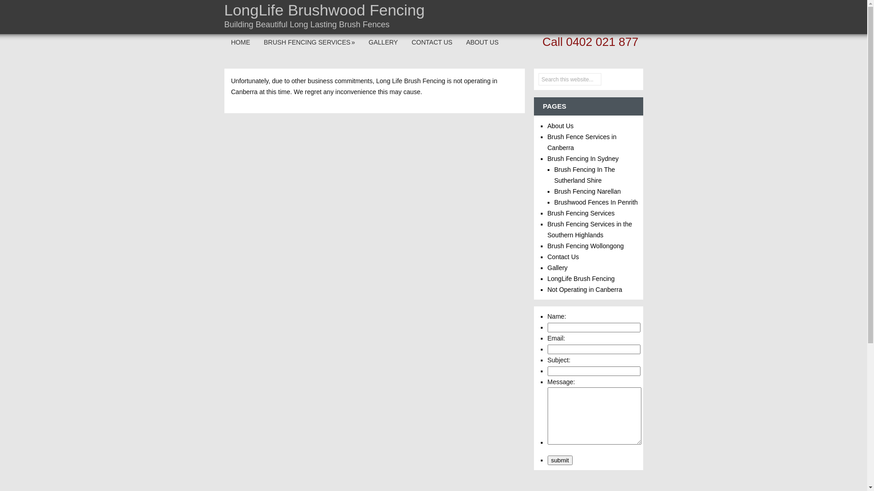  What do you see at coordinates (581, 213) in the screenshot?
I see `Brush Fencing Services` at bounding box center [581, 213].